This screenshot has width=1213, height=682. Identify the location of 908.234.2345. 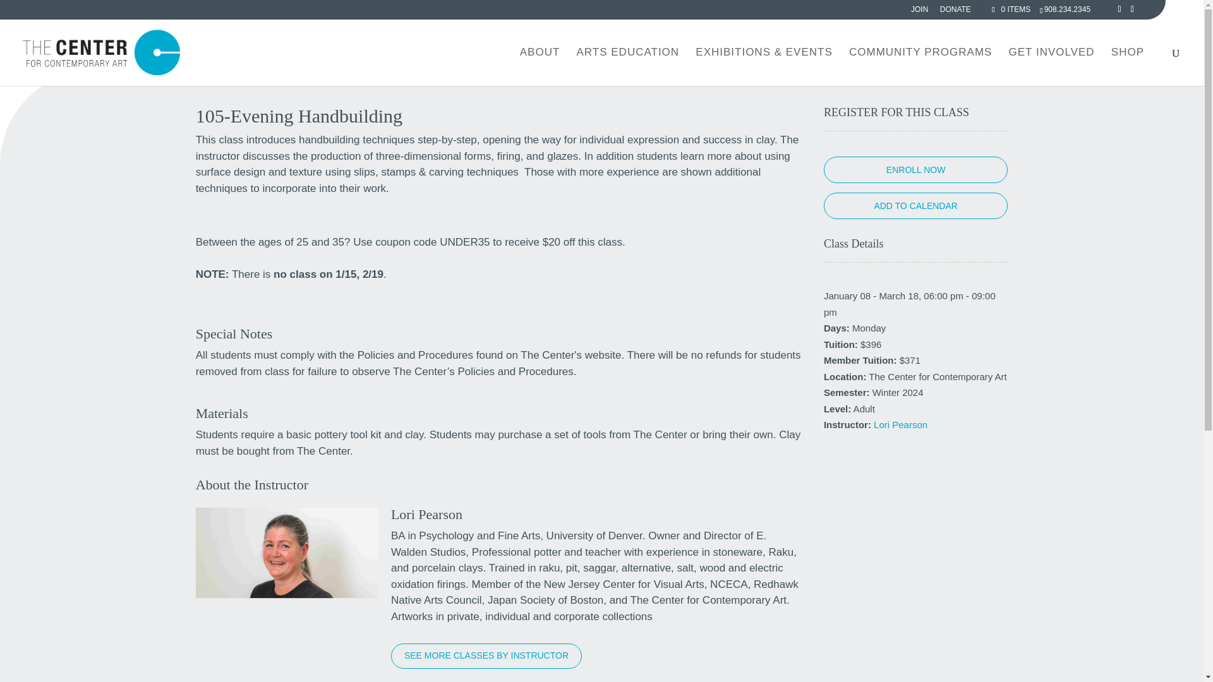
(1068, 9).